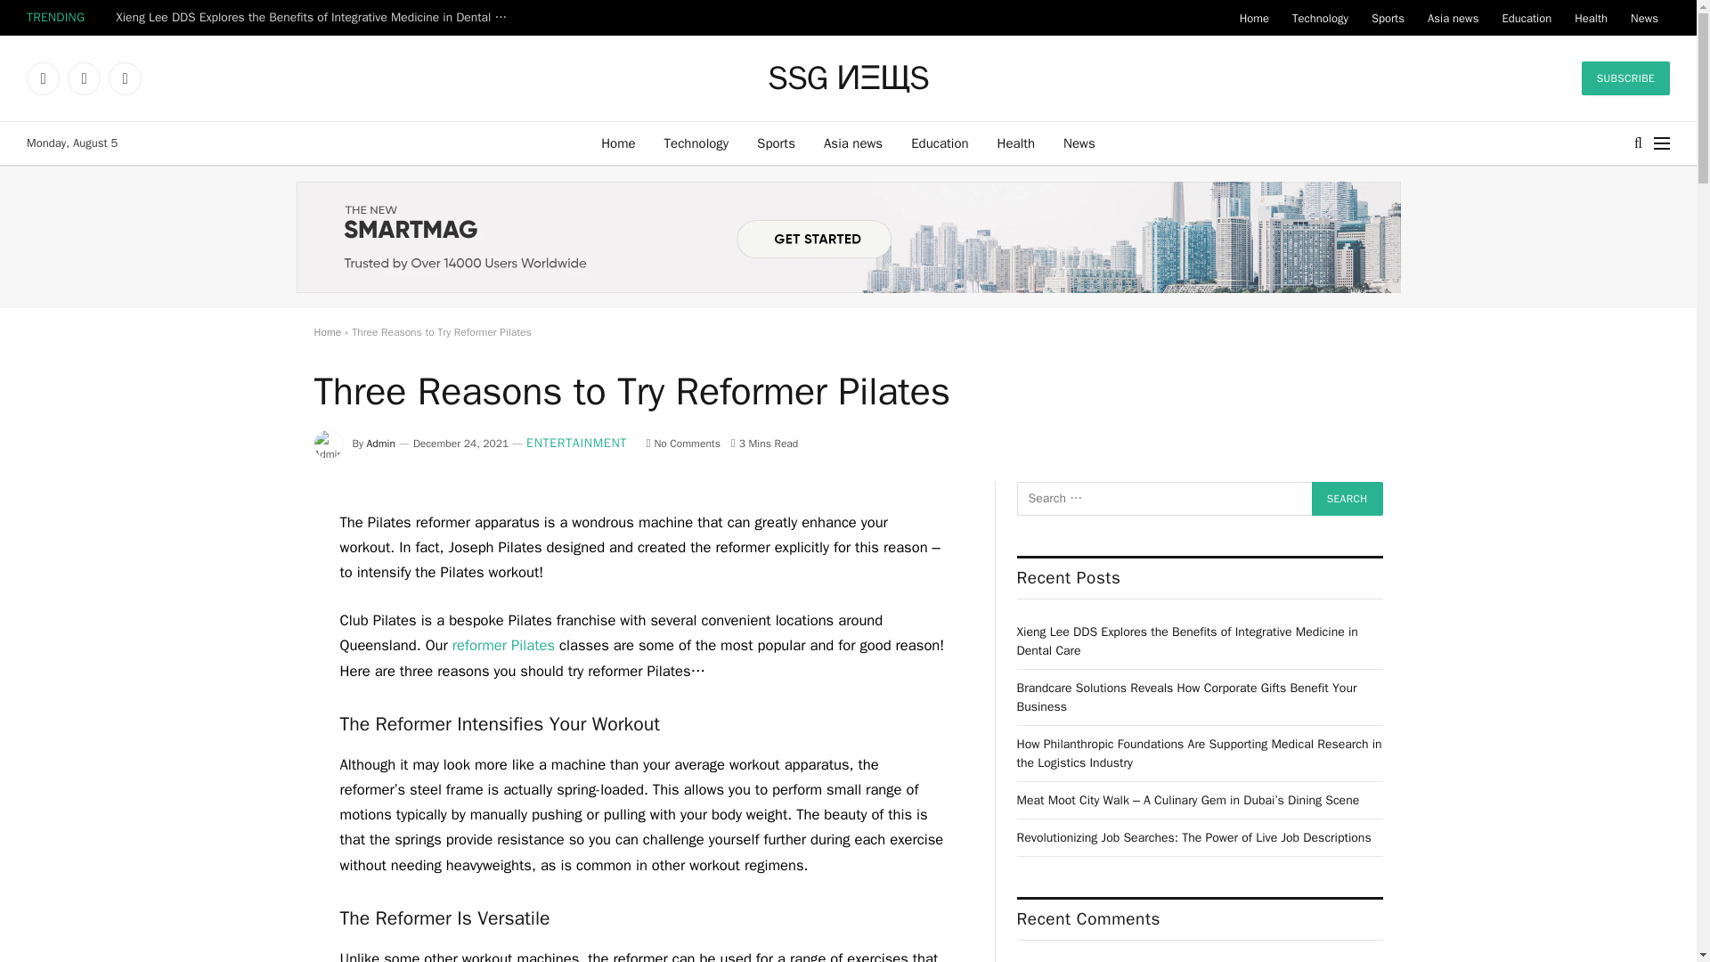 This screenshot has width=1710, height=962. Describe the element at coordinates (618, 143) in the screenshot. I see `Home` at that location.